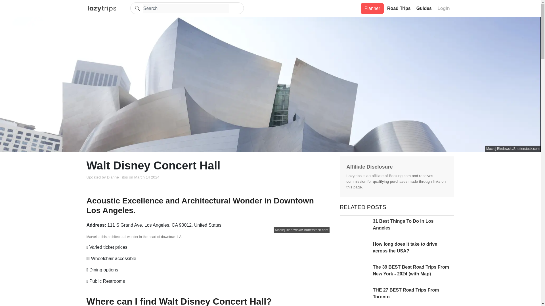 This screenshot has height=306, width=545. Describe the element at coordinates (397, 227) in the screenshot. I see `31 Best Things To Do in Los Angeles` at that location.